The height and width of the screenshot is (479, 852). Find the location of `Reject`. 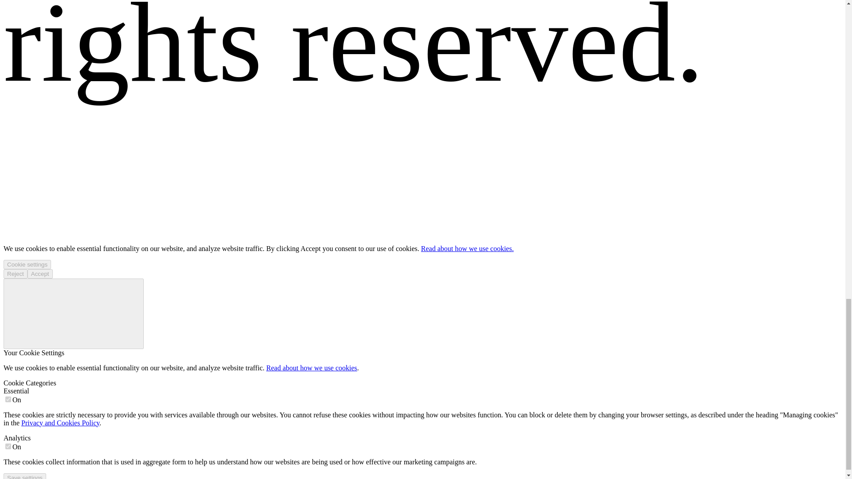

Reject is located at coordinates (15, 273).